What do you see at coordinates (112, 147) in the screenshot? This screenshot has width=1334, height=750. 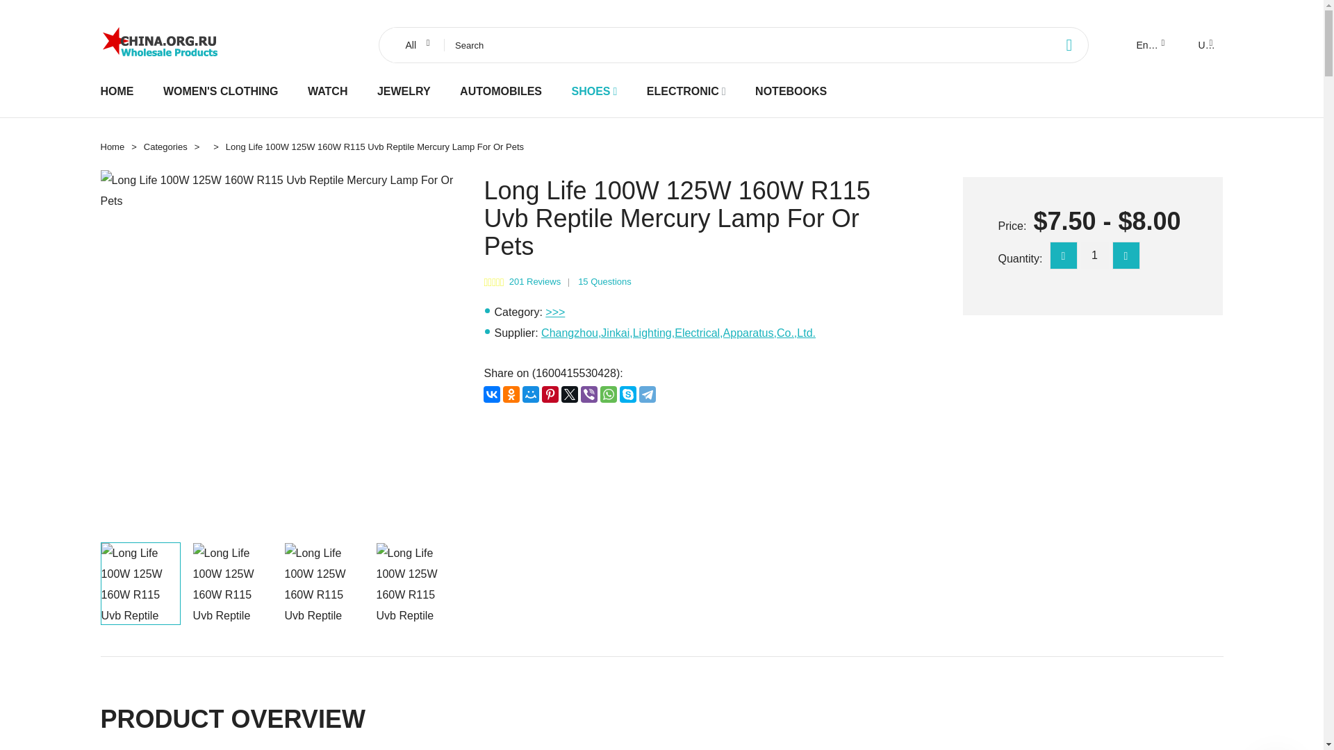 I see `Home` at bounding box center [112, 147].